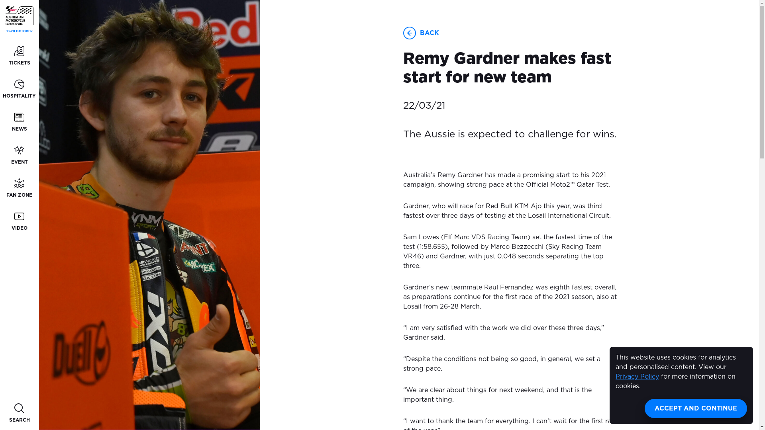  Describe the element at coordinates (696, 408) in the screenshot. I see `ACCEPT AND CONTINUE` at that location.